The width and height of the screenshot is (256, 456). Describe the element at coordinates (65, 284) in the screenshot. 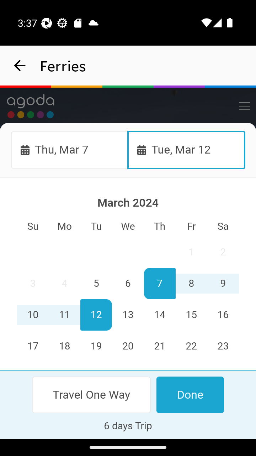

I see `4` at that location.